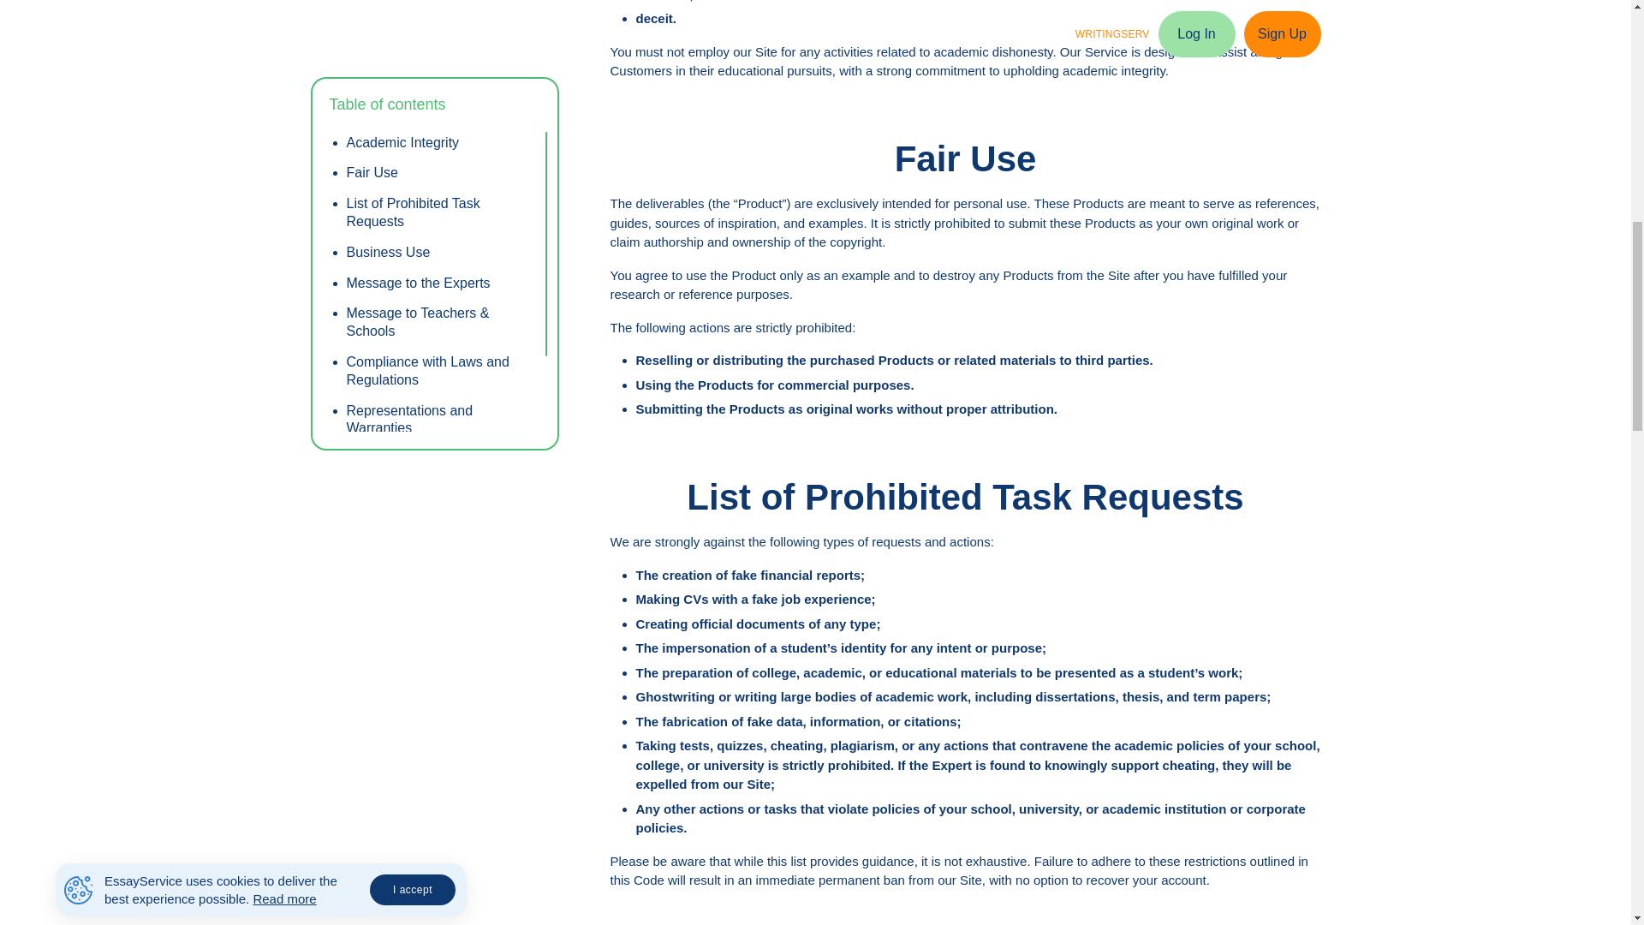  What do you see at coordinates (440, 92) in the screenshot?
I see `Disclaimer` at bounding box center [440, 92].